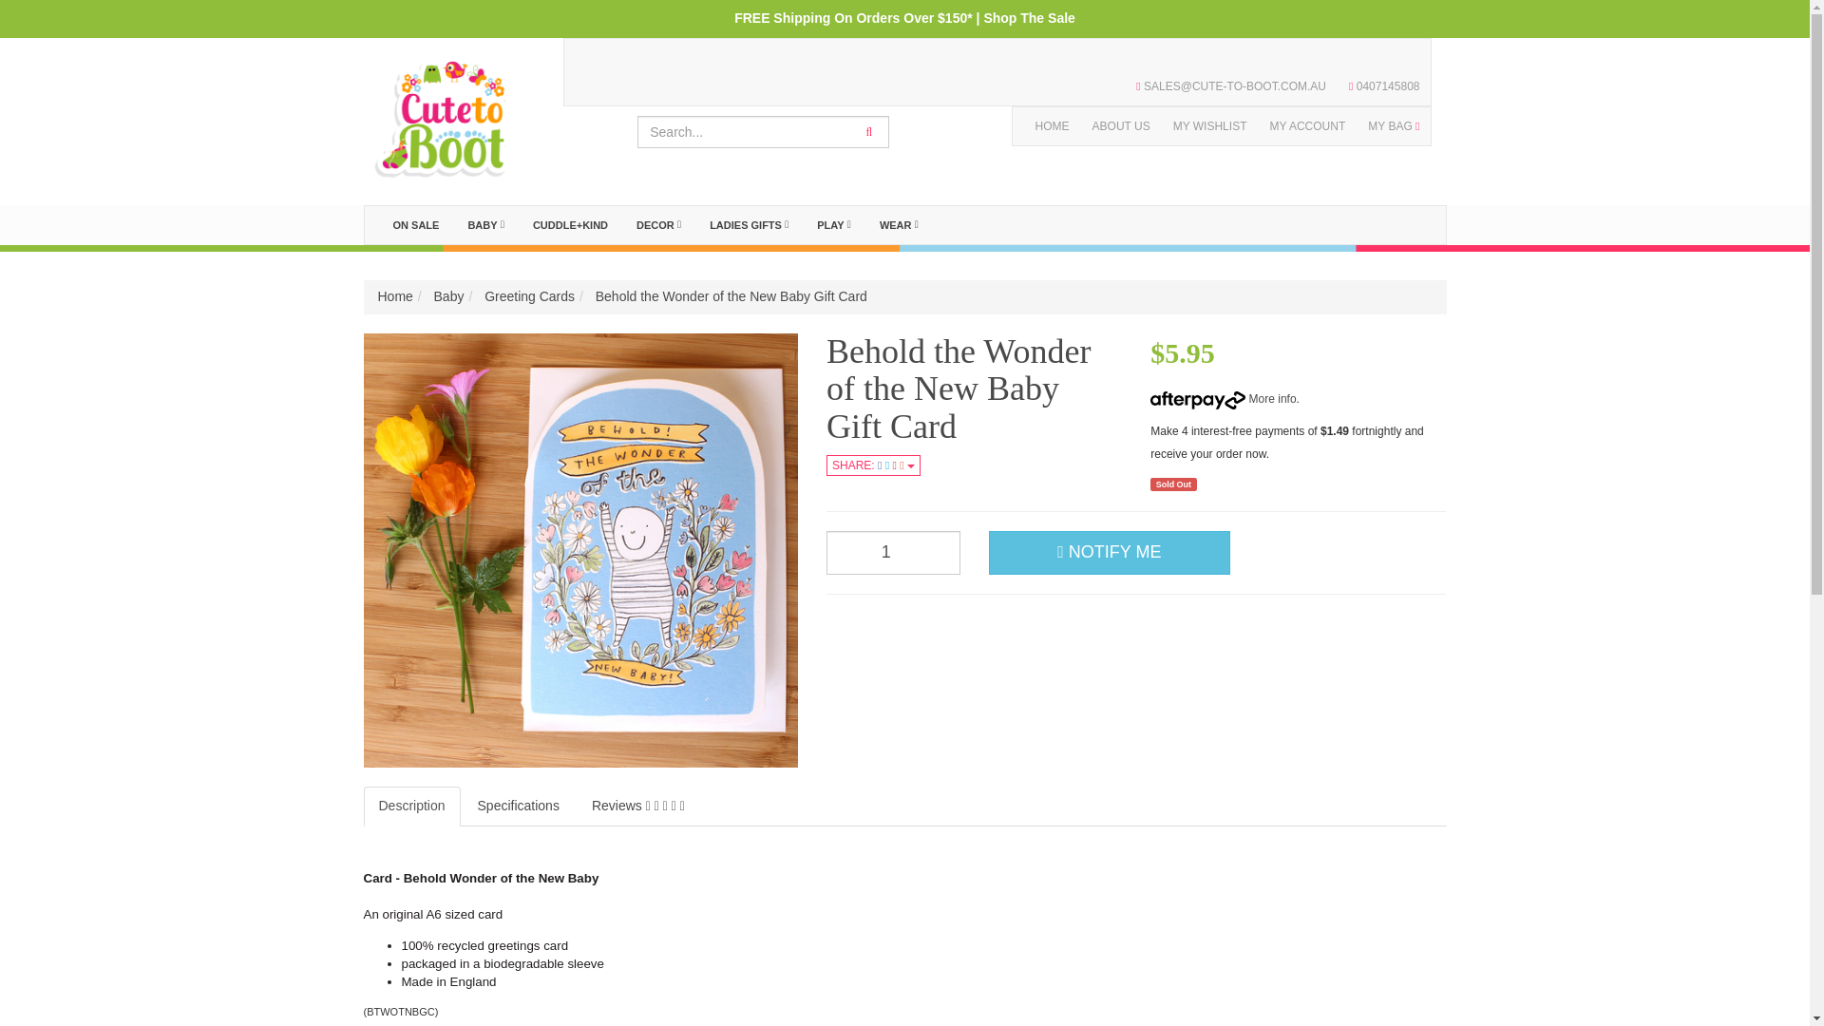 Image resolution: width=1824 pixels, height=1026 pixels. What do you see at coordinates (1053, 126) in the screenshot?
I see `HOME` at bounding box center [1053, 126].